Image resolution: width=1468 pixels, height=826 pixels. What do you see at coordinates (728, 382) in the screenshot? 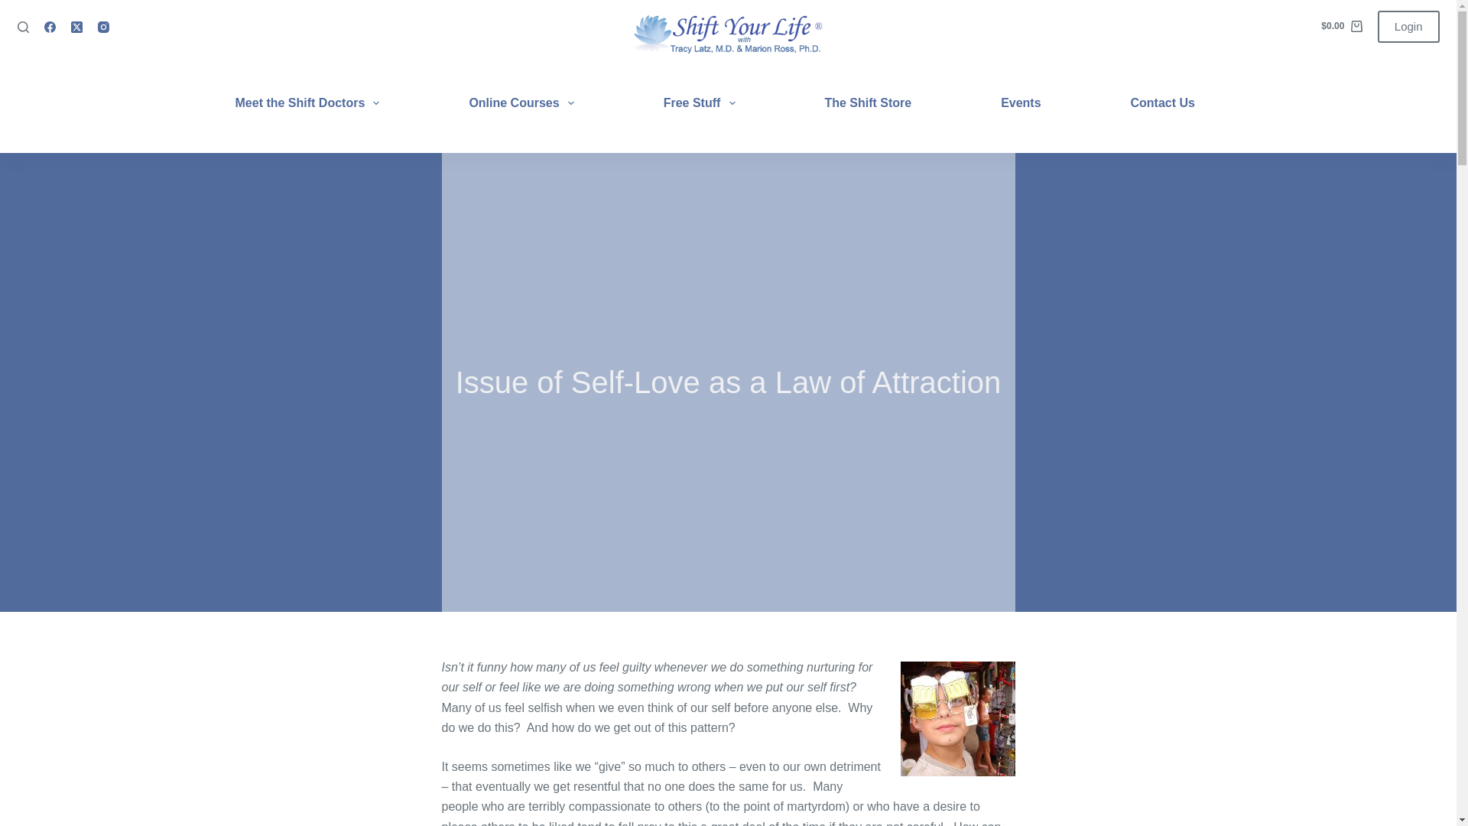
I see `Issue of Self-Love as a Law of Attraction` at bounding box center [728, 382].